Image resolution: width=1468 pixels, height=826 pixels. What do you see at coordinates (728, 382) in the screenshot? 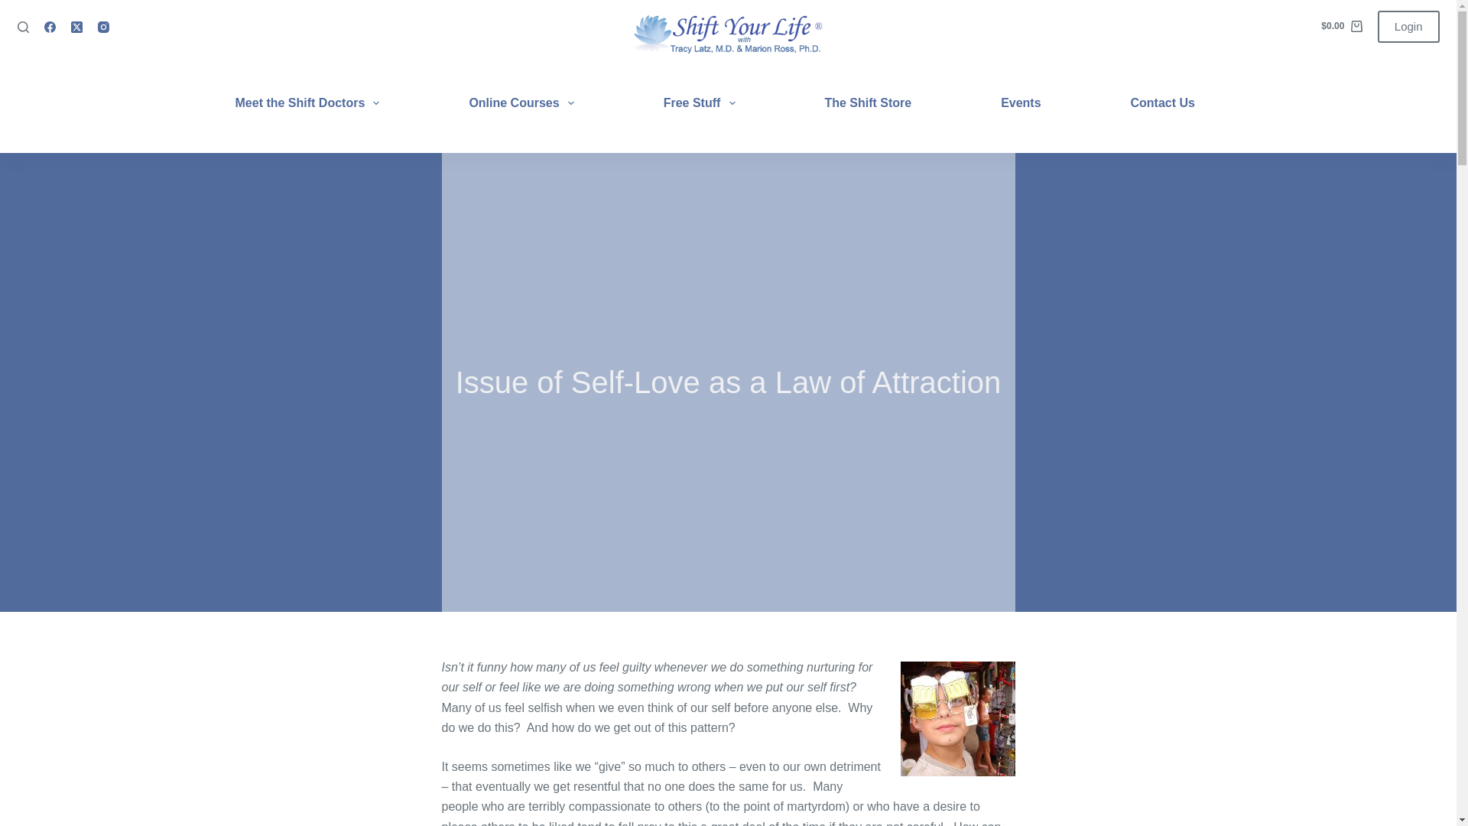
I see `Issue of Self-Love as a Law of Attraction` at bounding box center [728, 382].